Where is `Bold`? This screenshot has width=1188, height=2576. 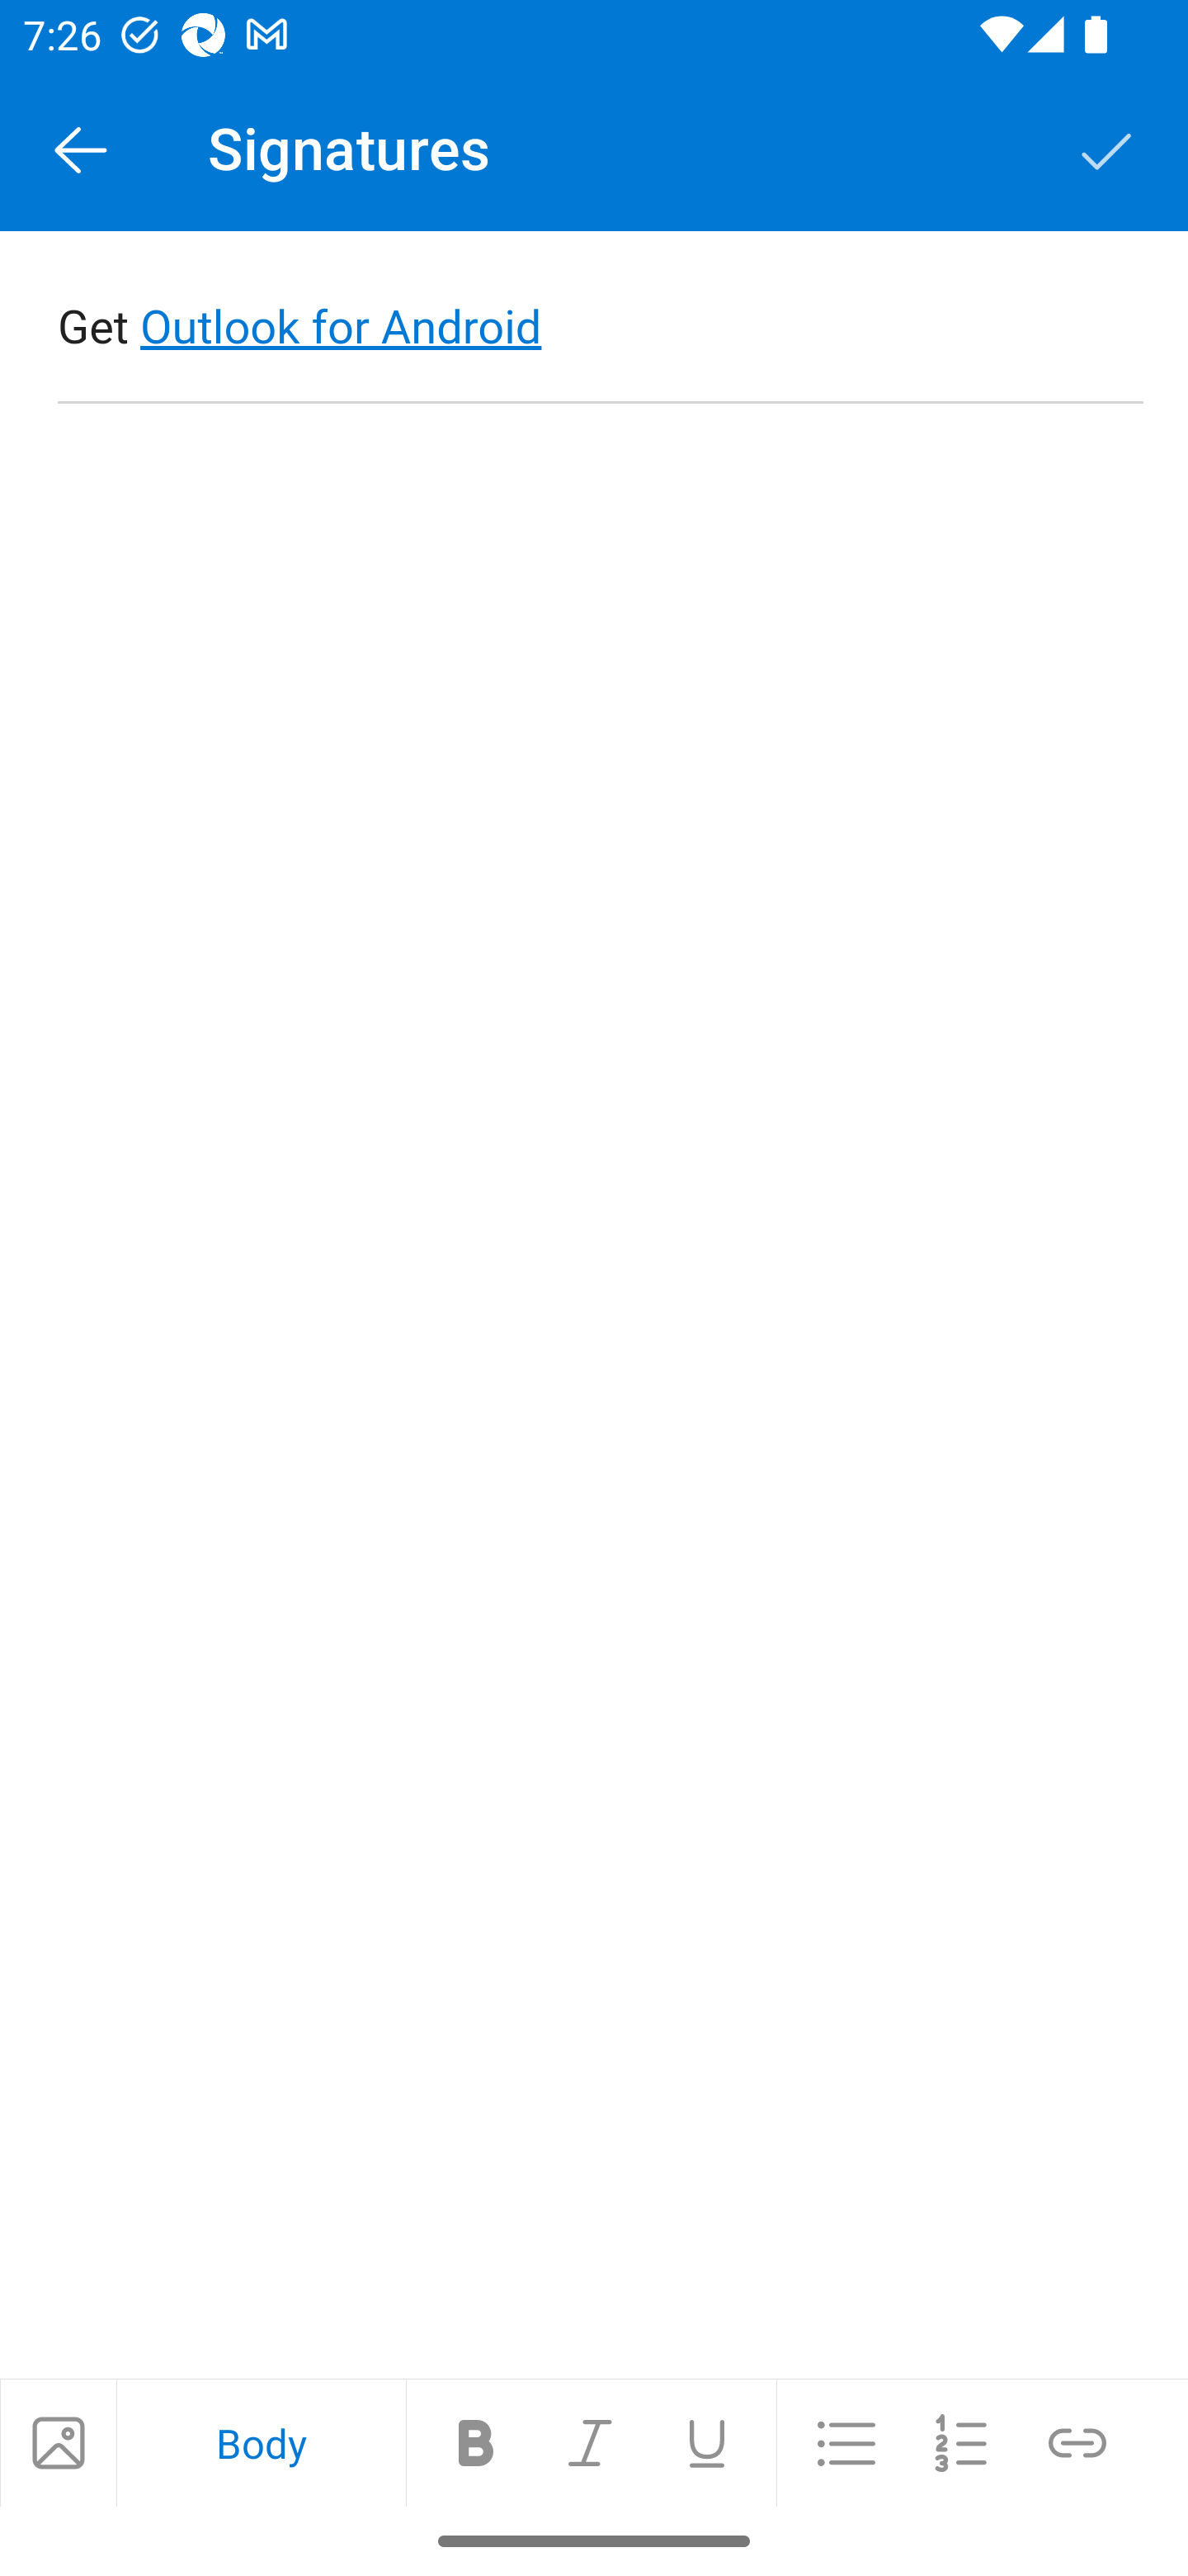 Bold is located at coordinates (476, 2441).